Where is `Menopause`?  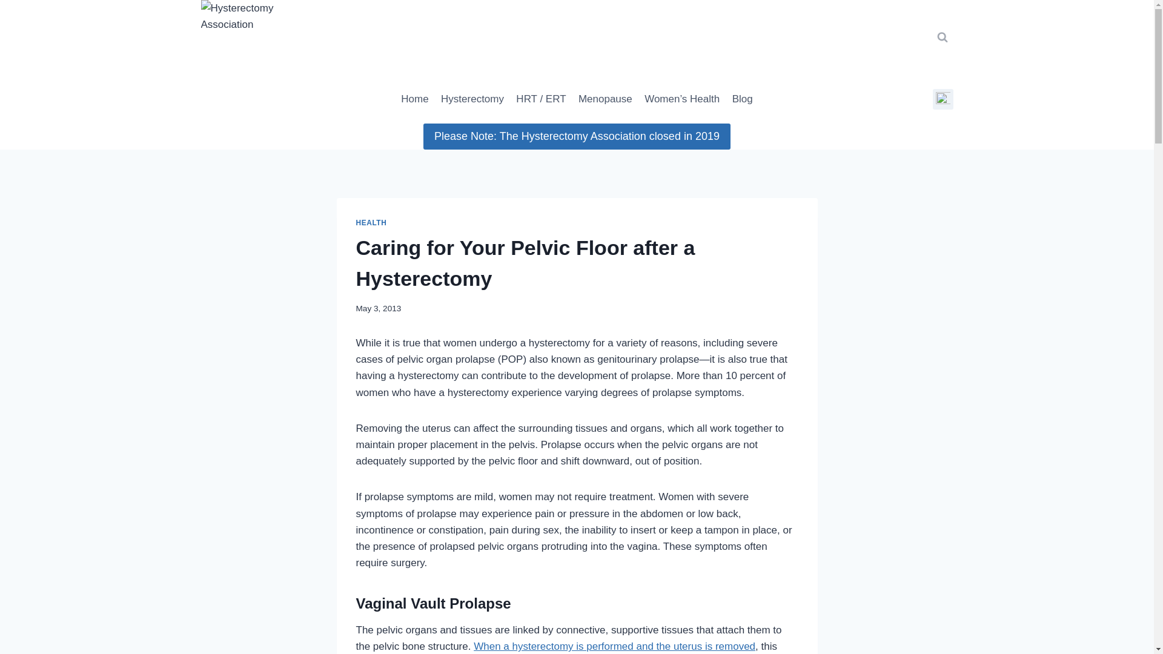
Menopause is located at coordinates (605, 99).